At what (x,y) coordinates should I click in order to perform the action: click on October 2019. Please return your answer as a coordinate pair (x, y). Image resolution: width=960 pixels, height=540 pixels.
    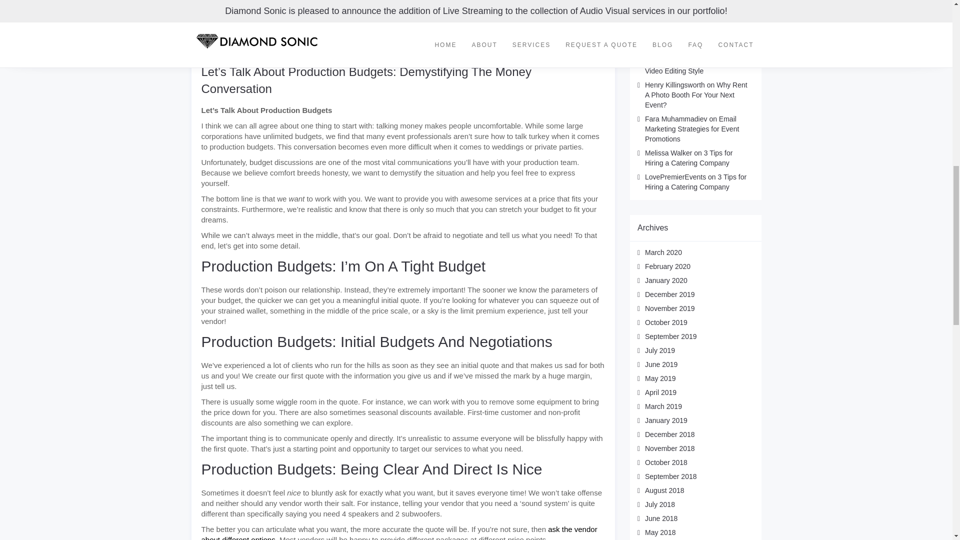
    Looking at the image, I should click on (666, 322).